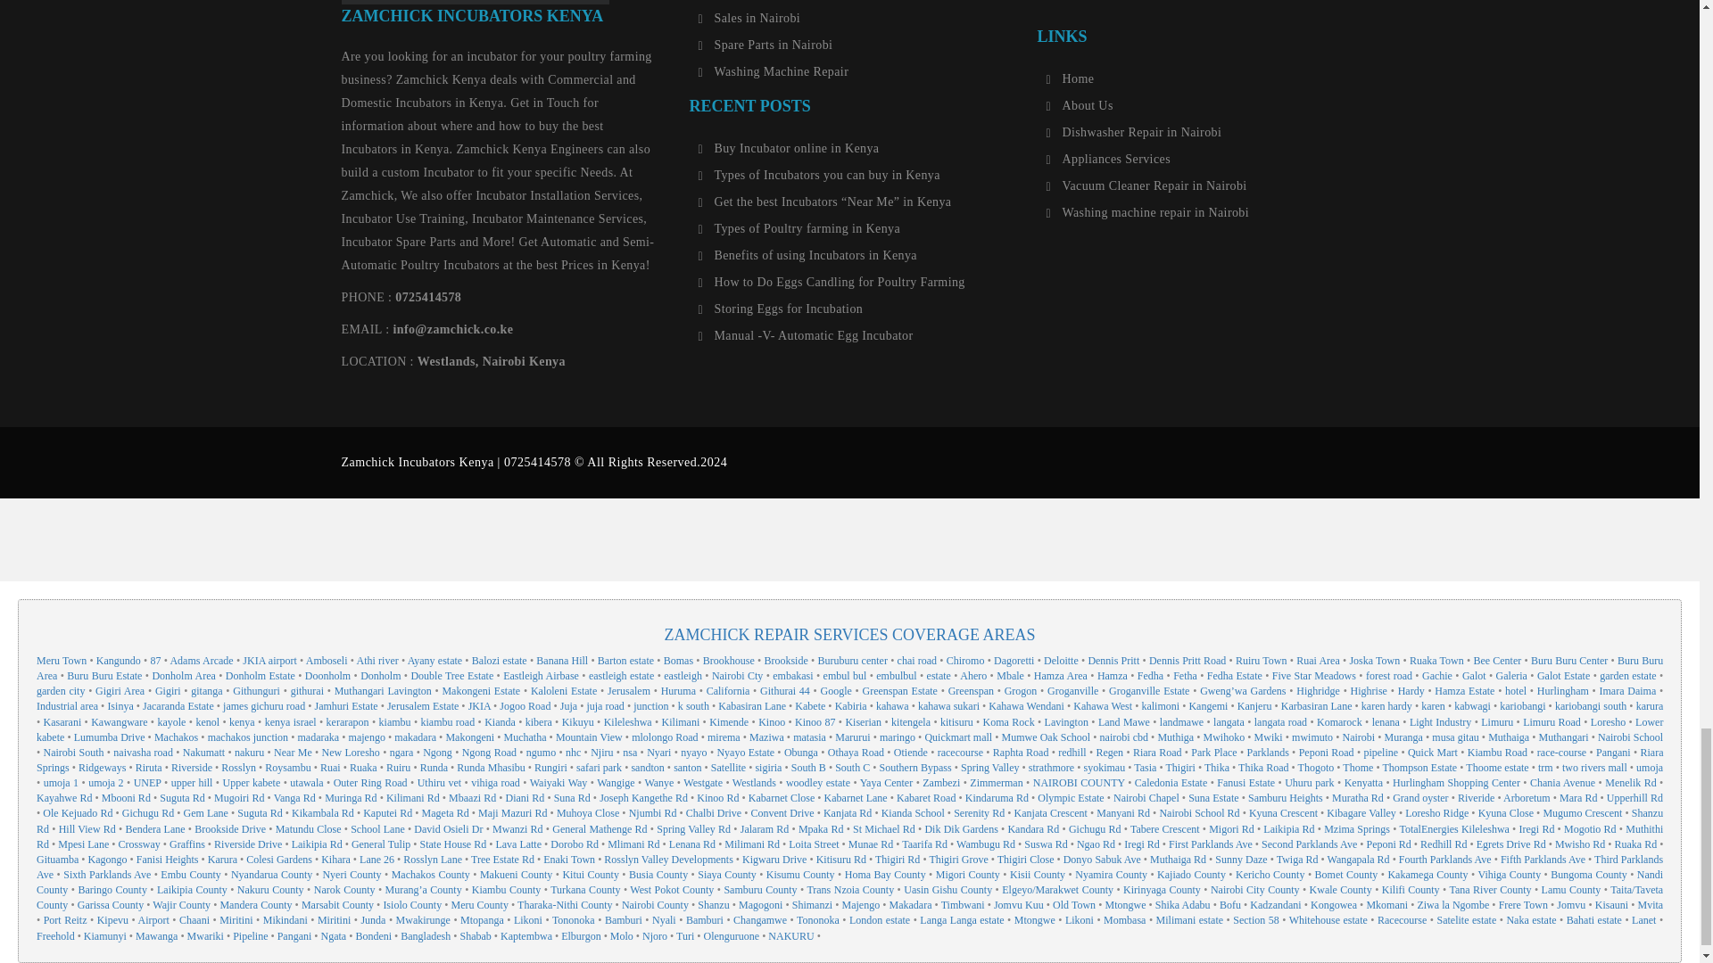 The image size is (1713, 963). What do you see at coordinates (269, 661) in the screenshot?
I see `JKIA airport` at bounding box center [269, 661].